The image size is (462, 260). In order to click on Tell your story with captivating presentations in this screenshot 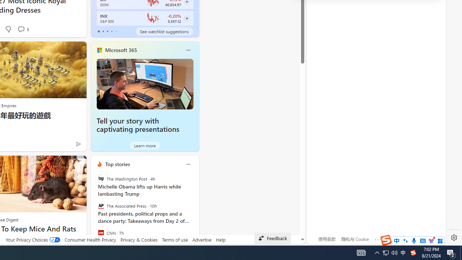, I will do `click(145, 84)`.